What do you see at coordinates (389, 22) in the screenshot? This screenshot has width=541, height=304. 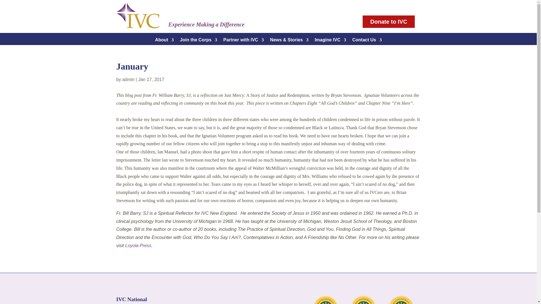 I see `Donate to IVC` at bounding box center [389, 22].